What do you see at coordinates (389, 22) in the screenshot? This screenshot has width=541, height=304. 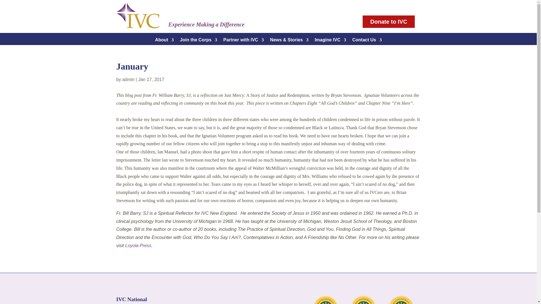 I see `Donate to IVC` at bounding box center [389, 22].